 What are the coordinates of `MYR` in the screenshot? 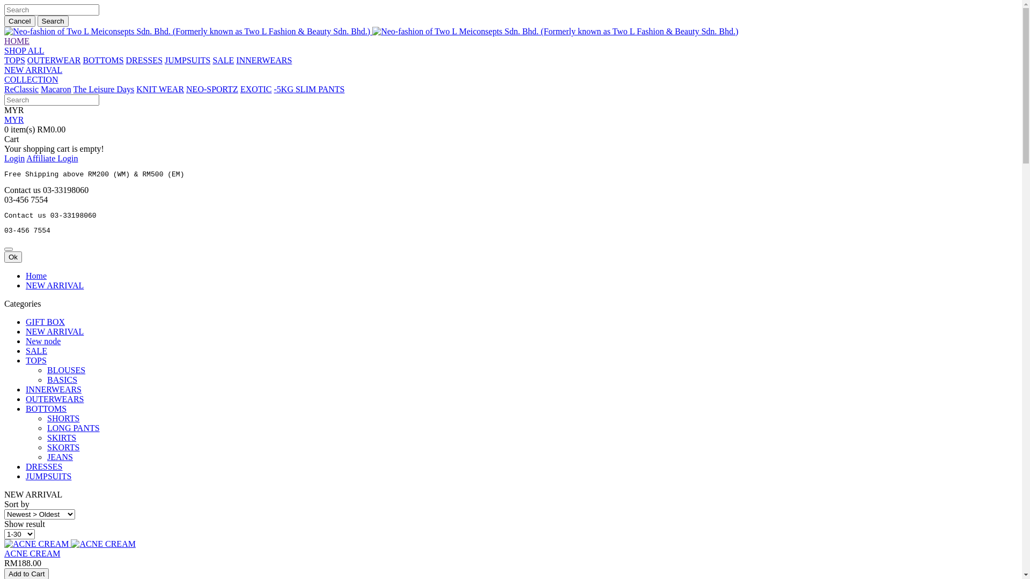 It's located at (14, 110).